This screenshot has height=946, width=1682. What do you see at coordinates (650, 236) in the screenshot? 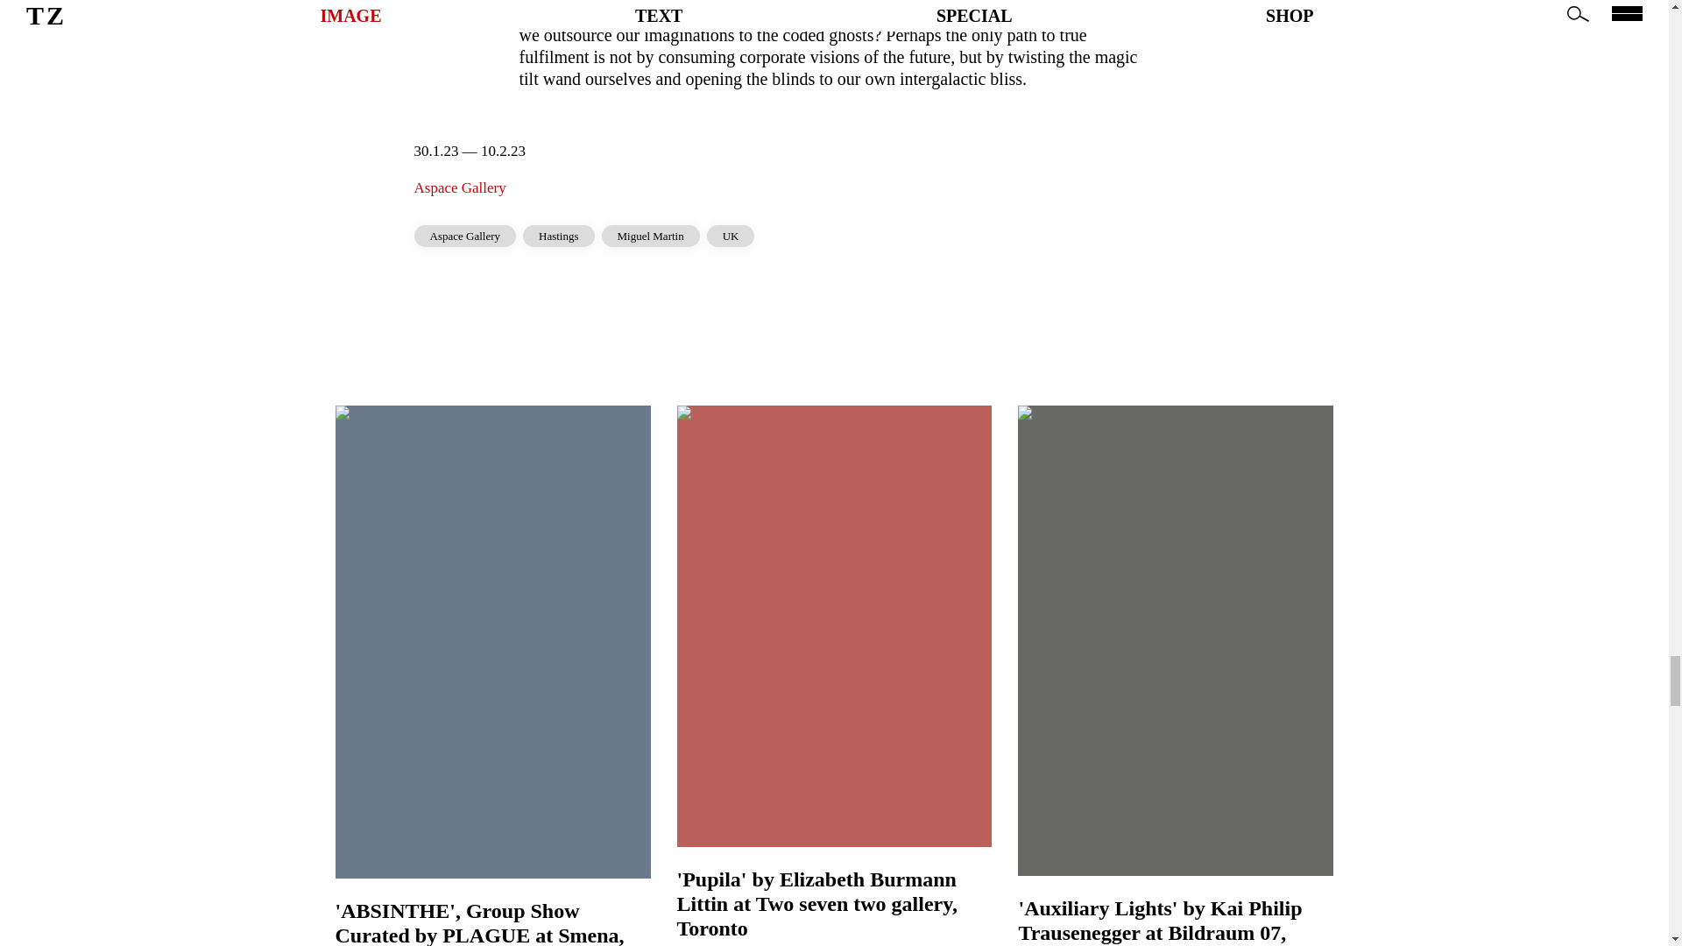
I see `Miguel Martin` at bounding box center [650, 236].